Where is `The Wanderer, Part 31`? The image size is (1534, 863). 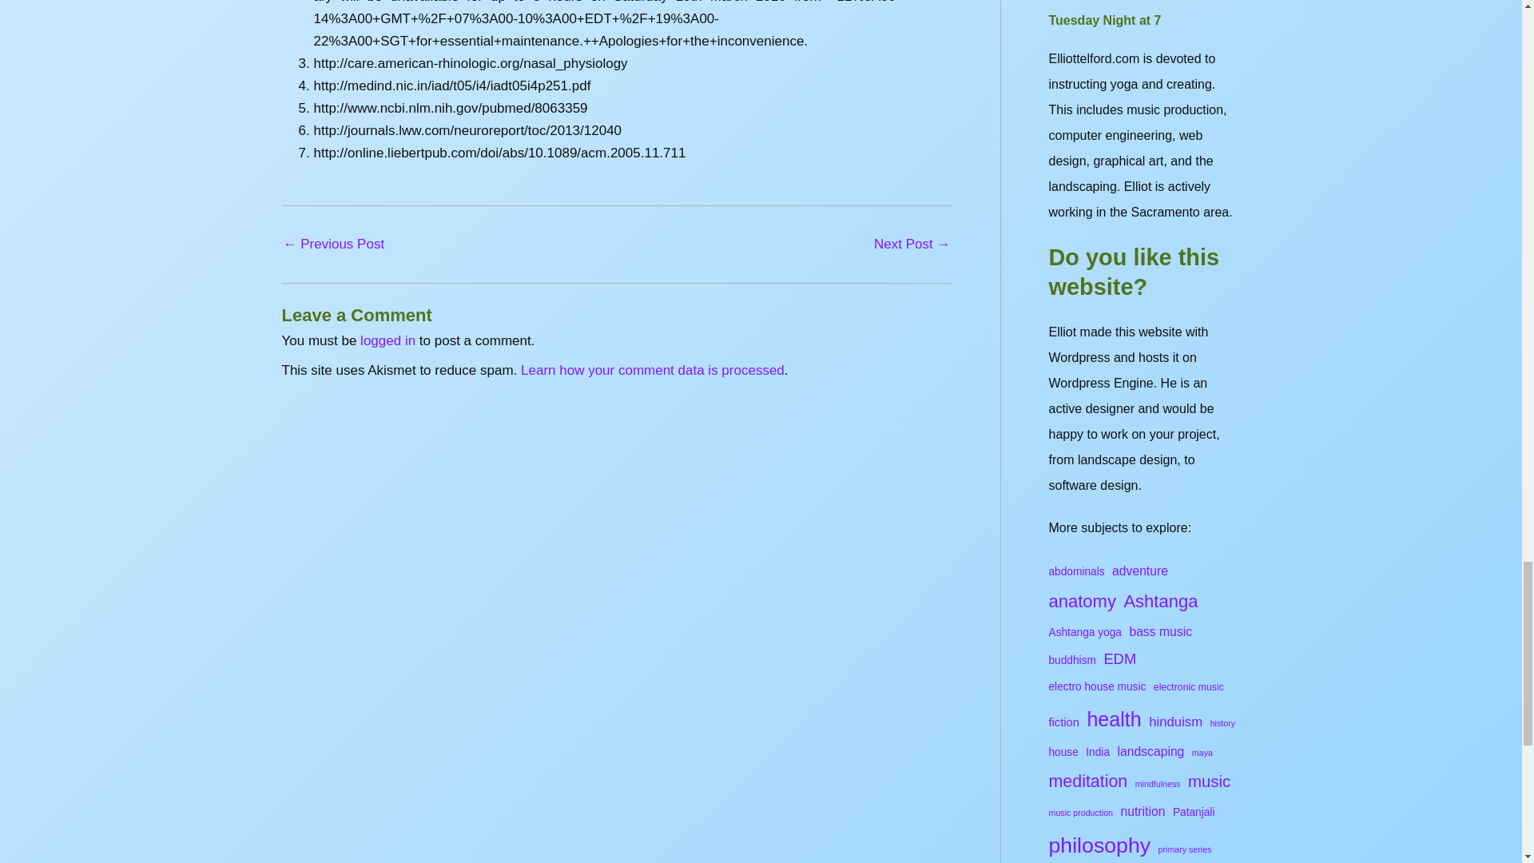 The Wanderer, Part 31 is located at coordinates (333, 245).